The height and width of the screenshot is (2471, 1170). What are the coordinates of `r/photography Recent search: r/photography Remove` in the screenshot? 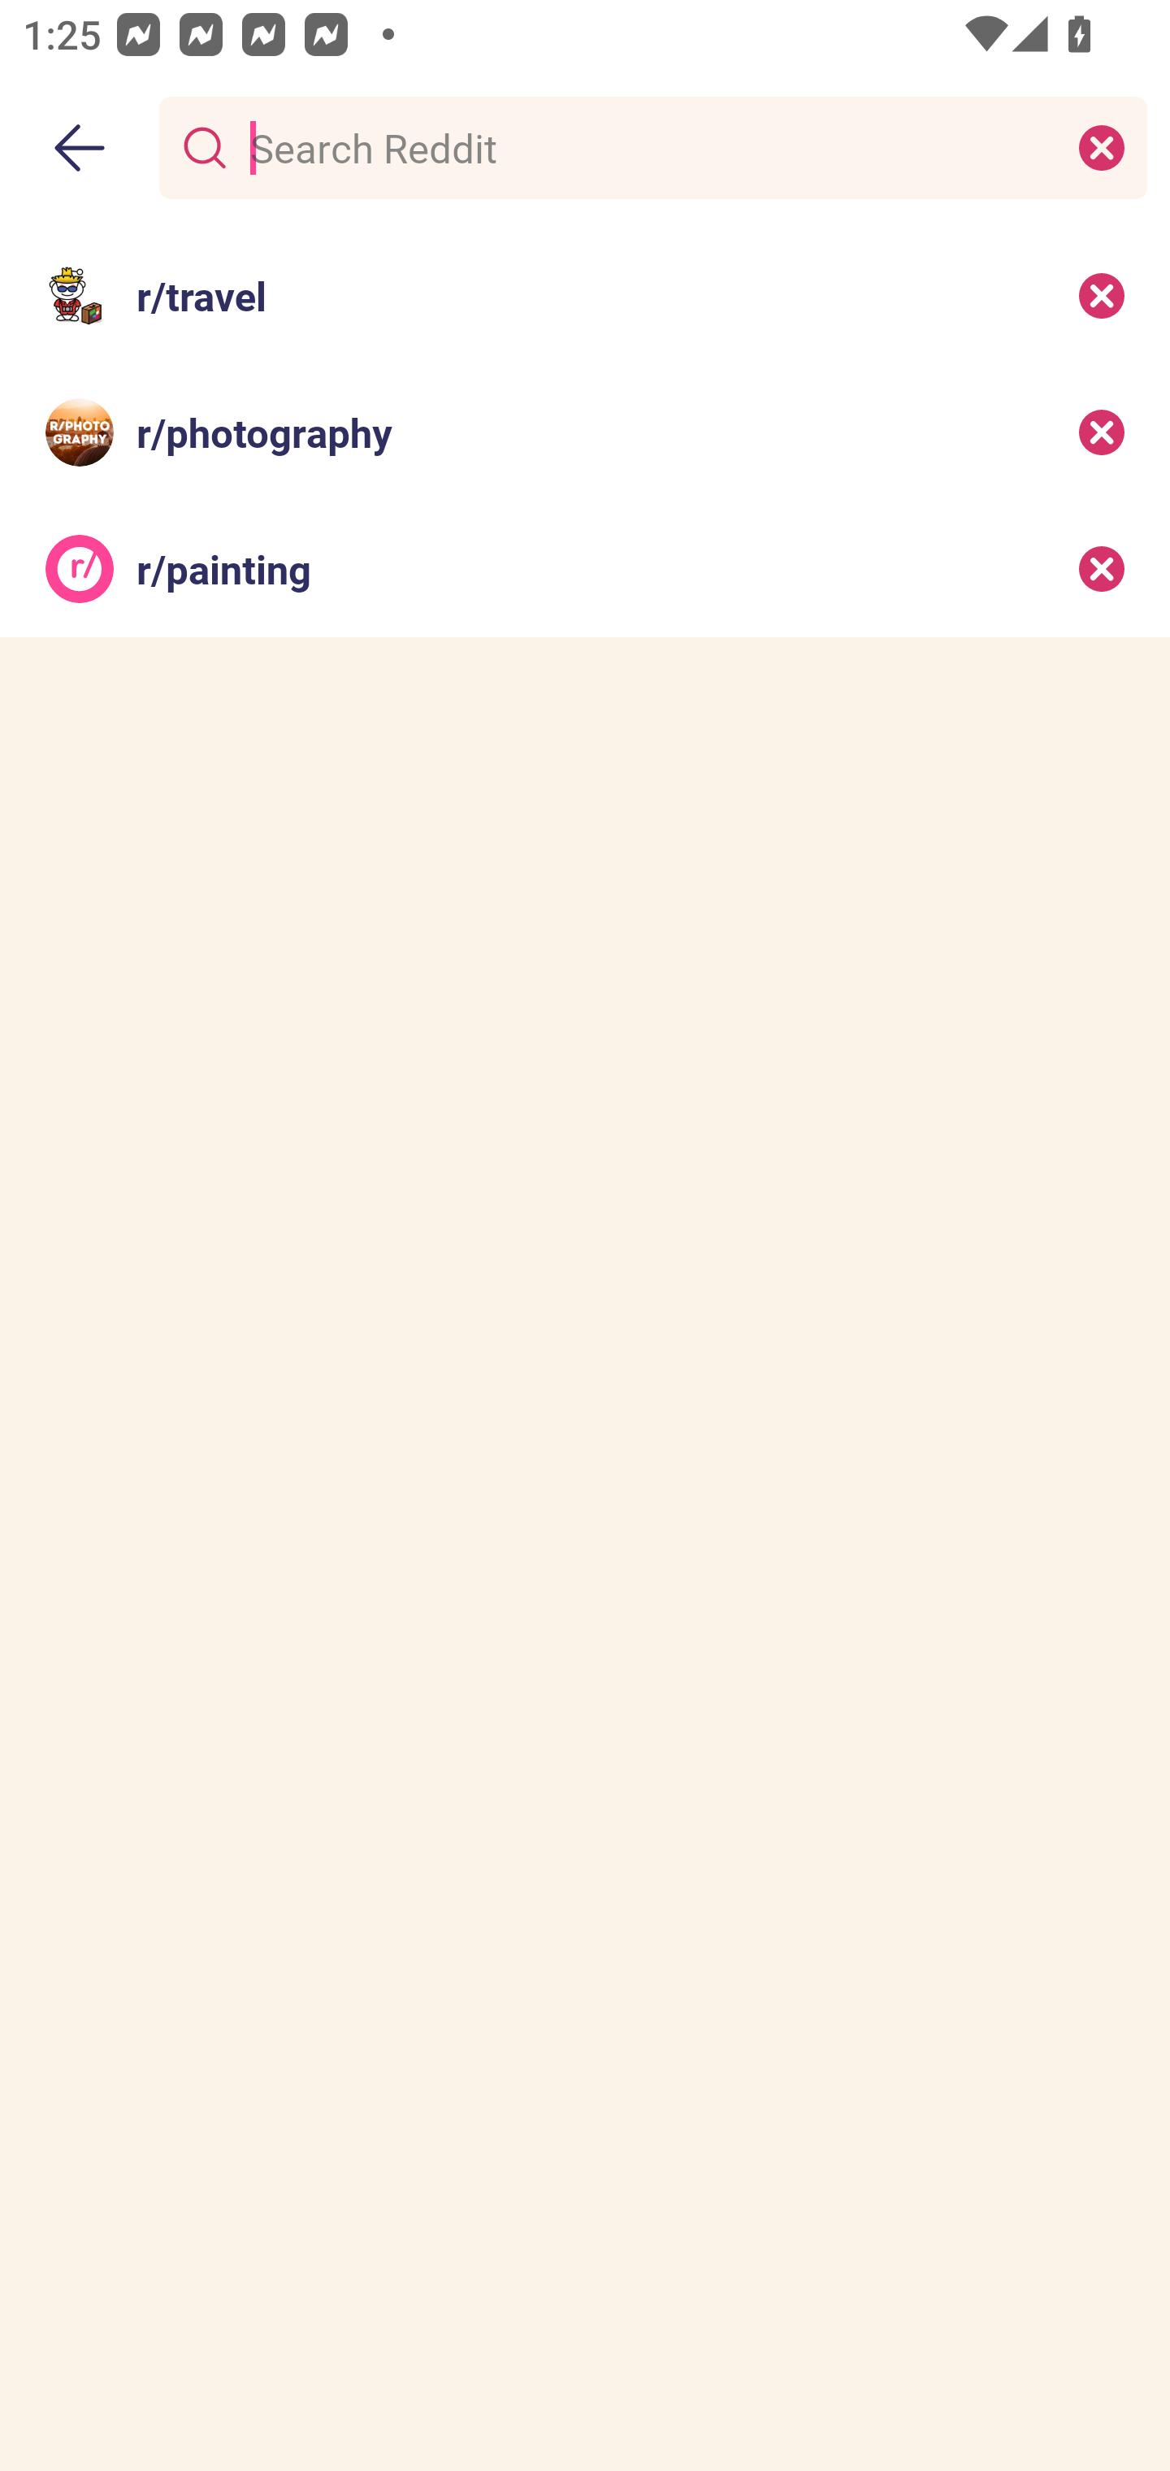 It's located at (585, 432).